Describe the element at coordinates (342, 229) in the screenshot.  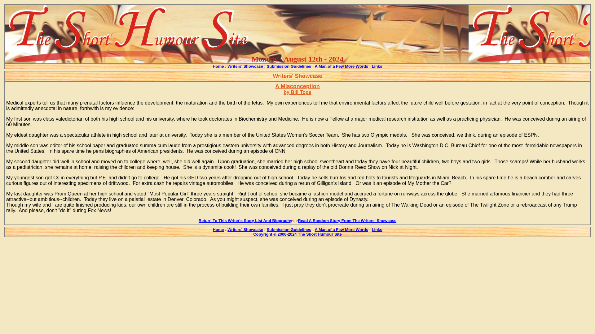
I see `A Man of a Few More Words` at that location.